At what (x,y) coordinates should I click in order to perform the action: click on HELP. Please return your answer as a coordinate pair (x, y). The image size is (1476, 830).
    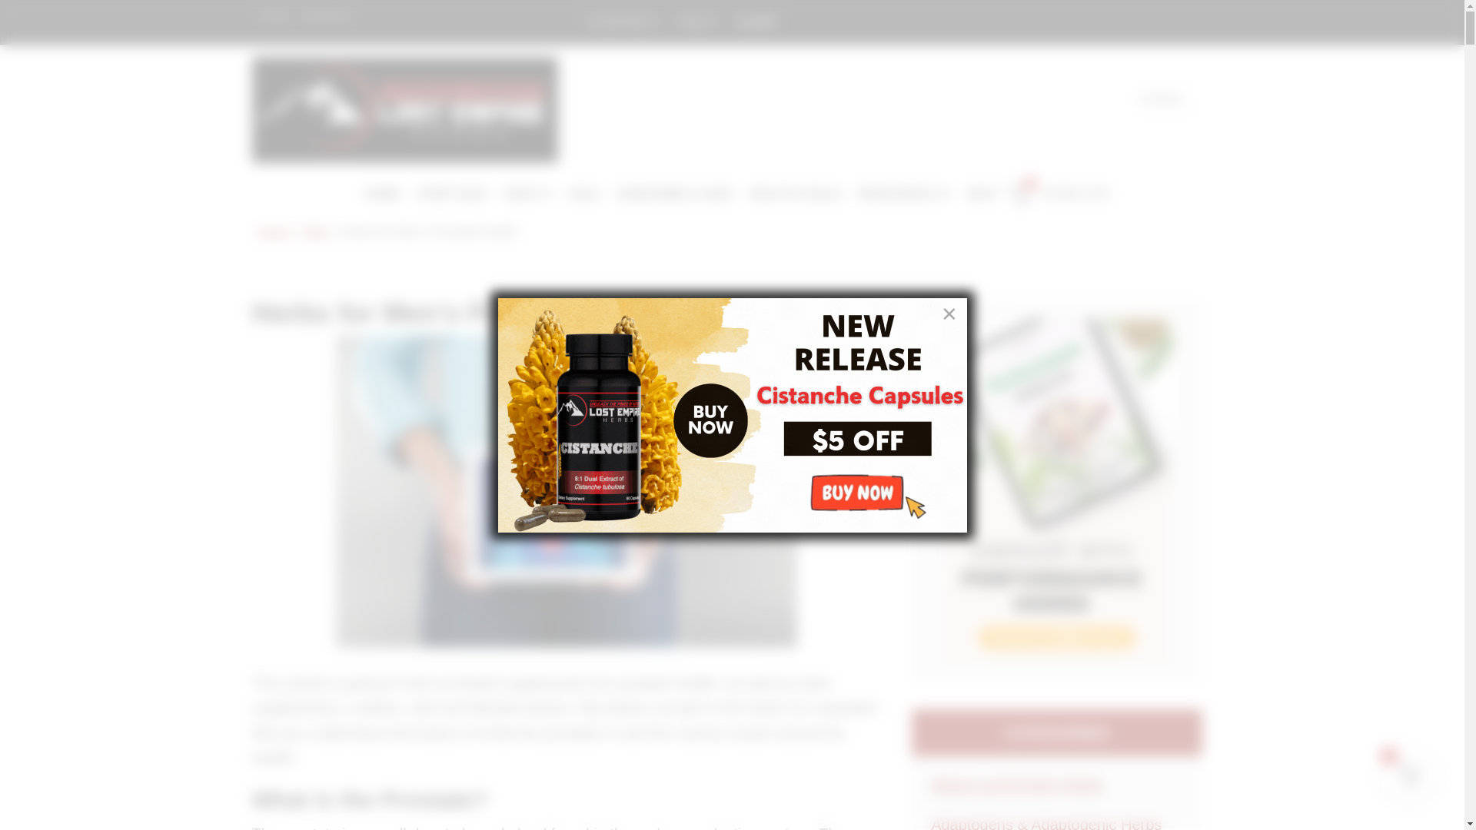
    Looking at the image, I should click on (698, 22).